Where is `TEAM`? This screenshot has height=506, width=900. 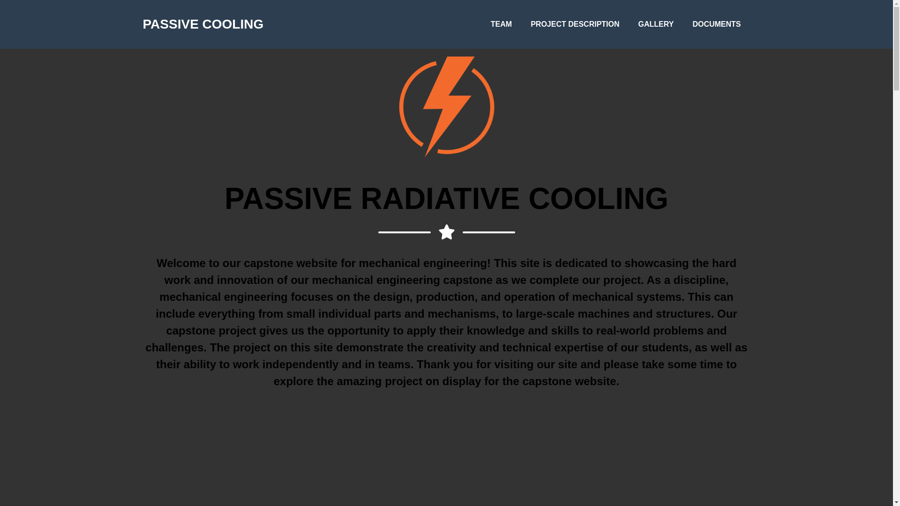 TEAM is located at coordinates (501, 24).